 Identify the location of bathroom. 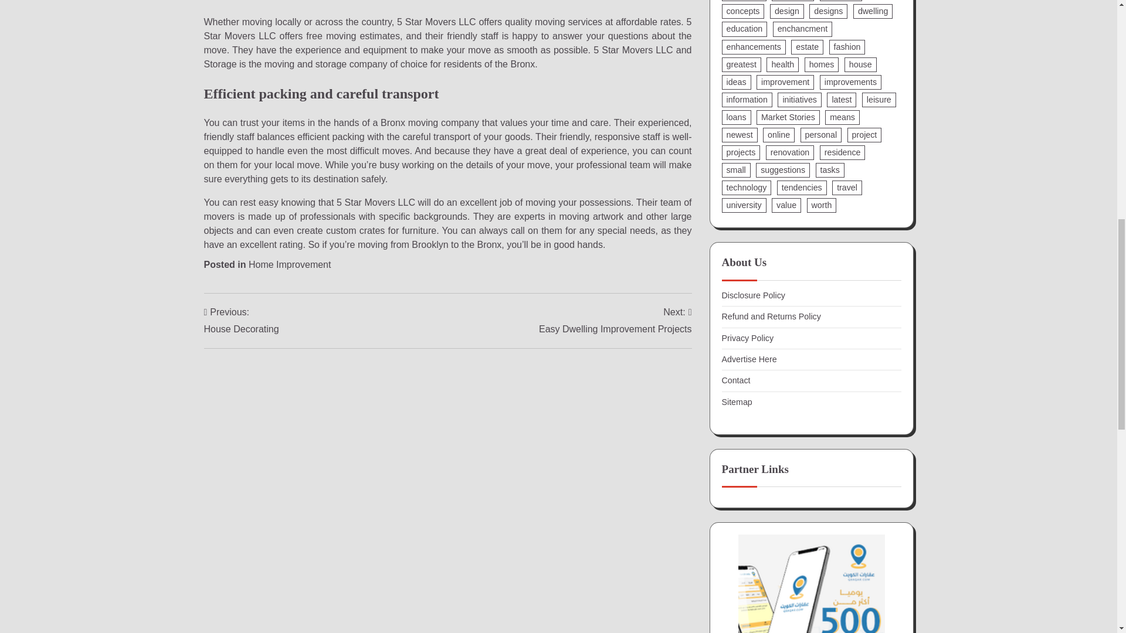
(744, 1).